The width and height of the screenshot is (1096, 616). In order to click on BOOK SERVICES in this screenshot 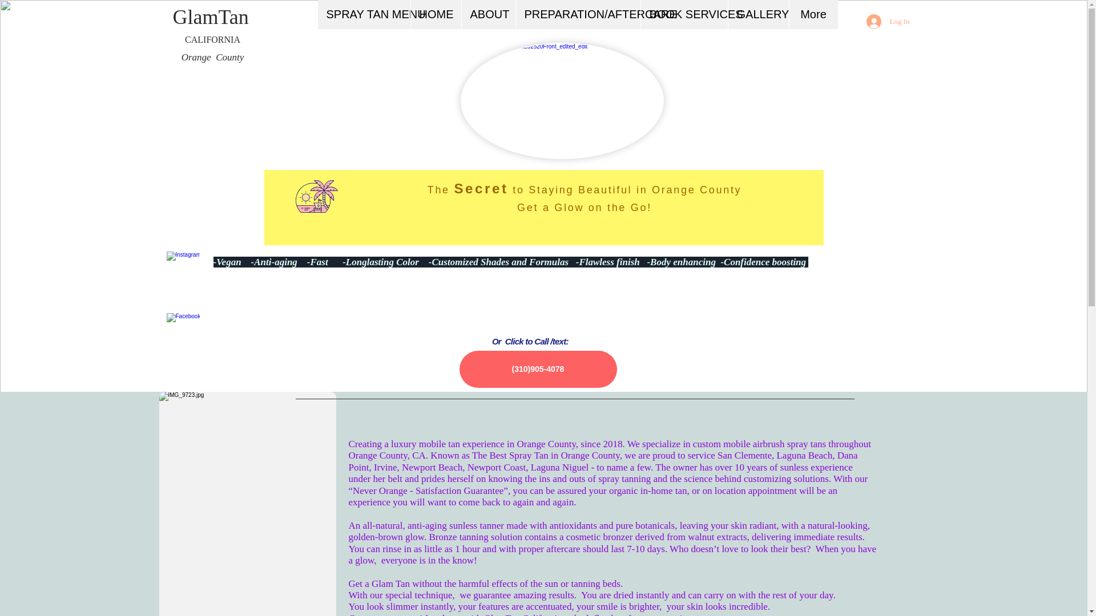, I will do `click(684, 14)`.